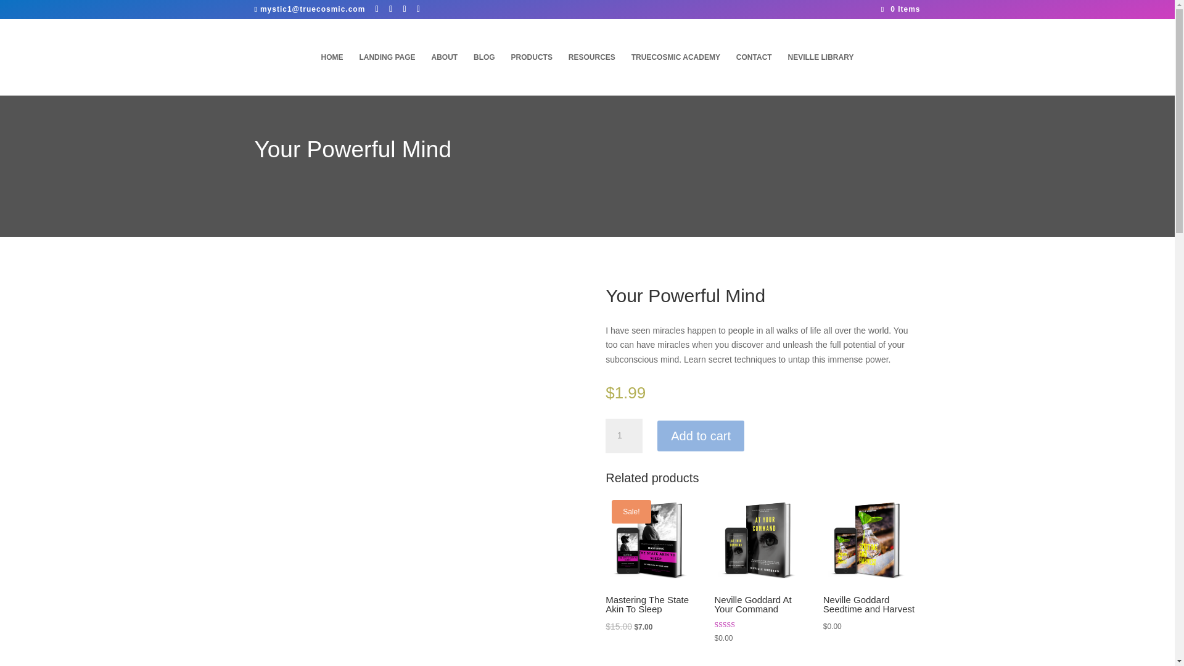  I want to click on 1, so click(624, 436).